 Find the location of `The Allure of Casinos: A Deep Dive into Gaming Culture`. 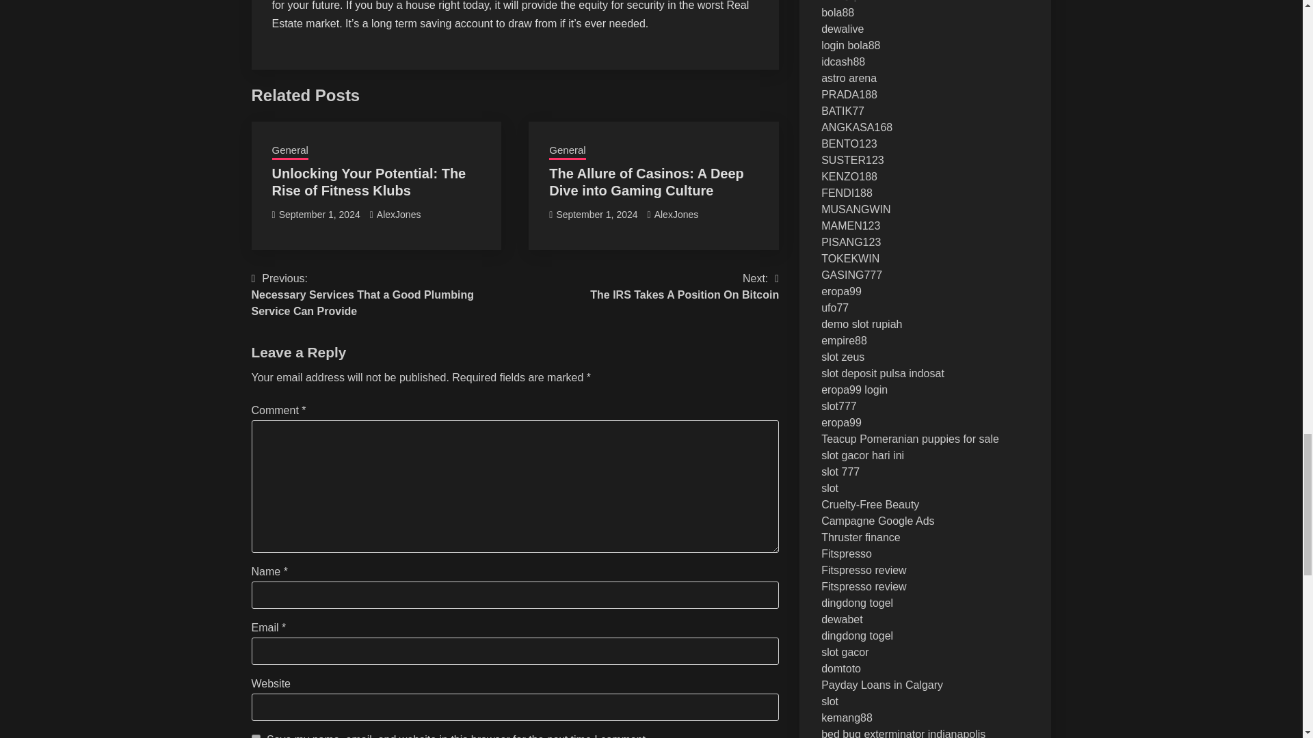

The Allure of Casinos: A Deep Dive into Gaming Culture is located at coordinates (646, 182).